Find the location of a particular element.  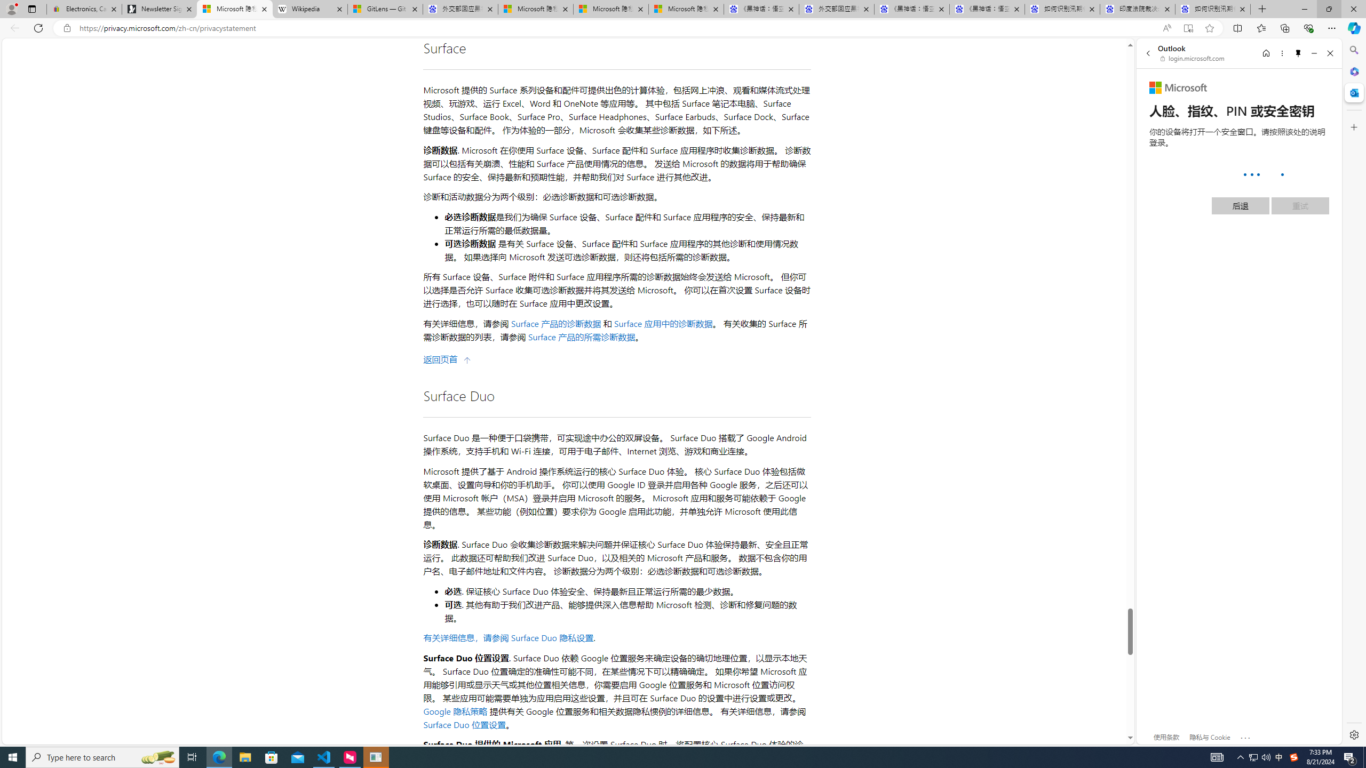

Microsoft is located at coordinates (1178, 88).